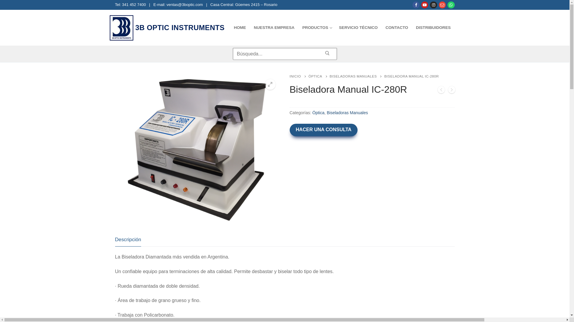 The image size is (574, 322). I want to click on NUESTRA EMPRESA, so click(274, 28).